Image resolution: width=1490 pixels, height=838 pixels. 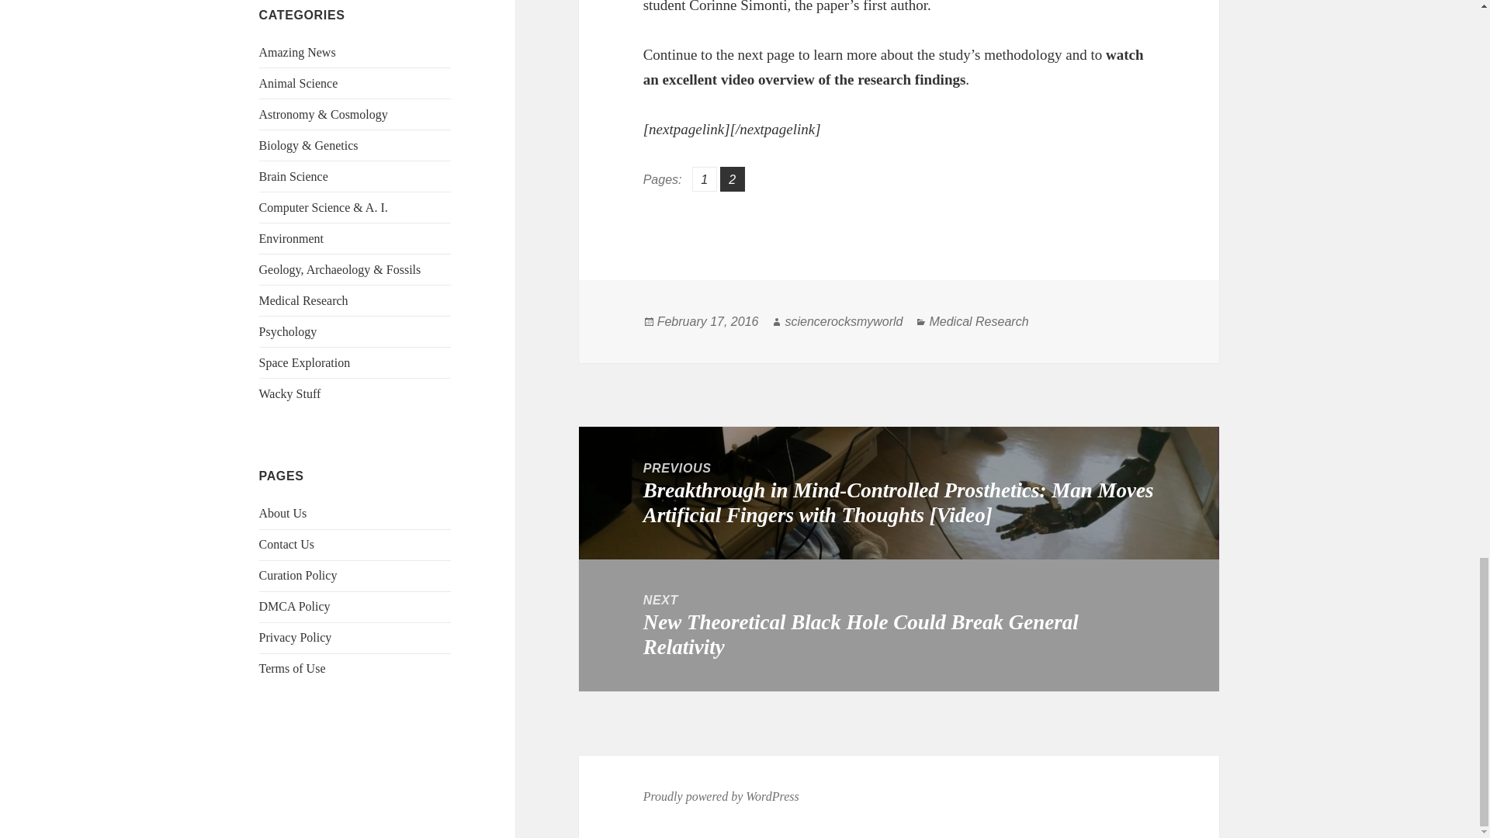 What do you see at coordinates (292, 239) in the screenshot?
I see `Environment` at bounding box center [292, 239].